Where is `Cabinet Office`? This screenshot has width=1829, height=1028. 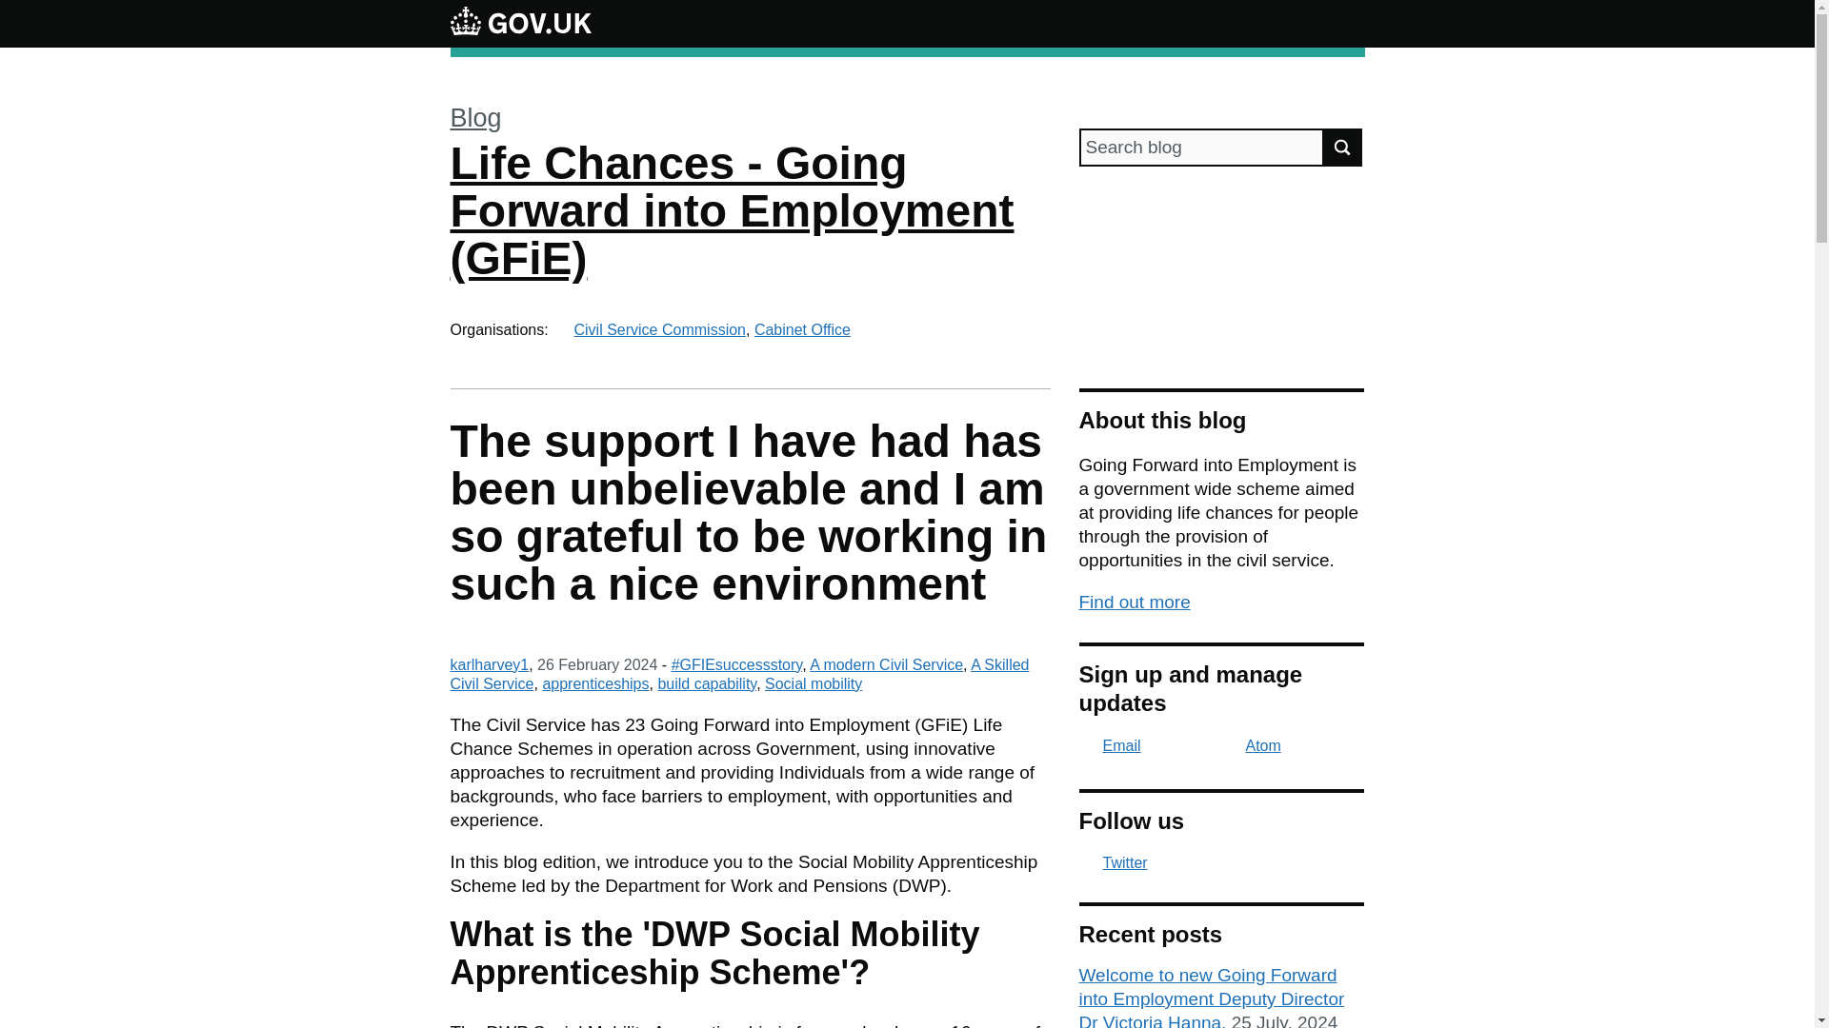
Cabinet Office is located at coordinates (802, 329).